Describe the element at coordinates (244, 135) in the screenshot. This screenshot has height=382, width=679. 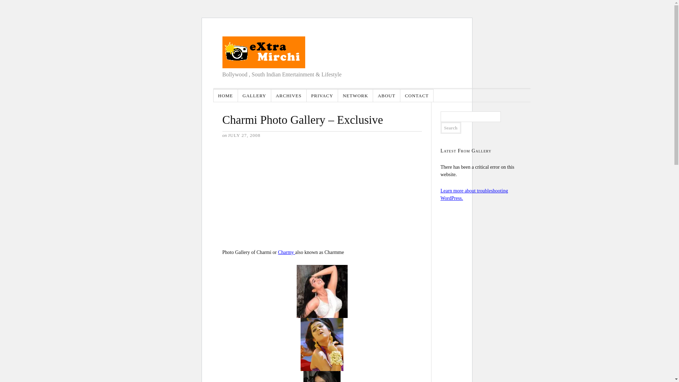
I see `2008-07-27` at that location.